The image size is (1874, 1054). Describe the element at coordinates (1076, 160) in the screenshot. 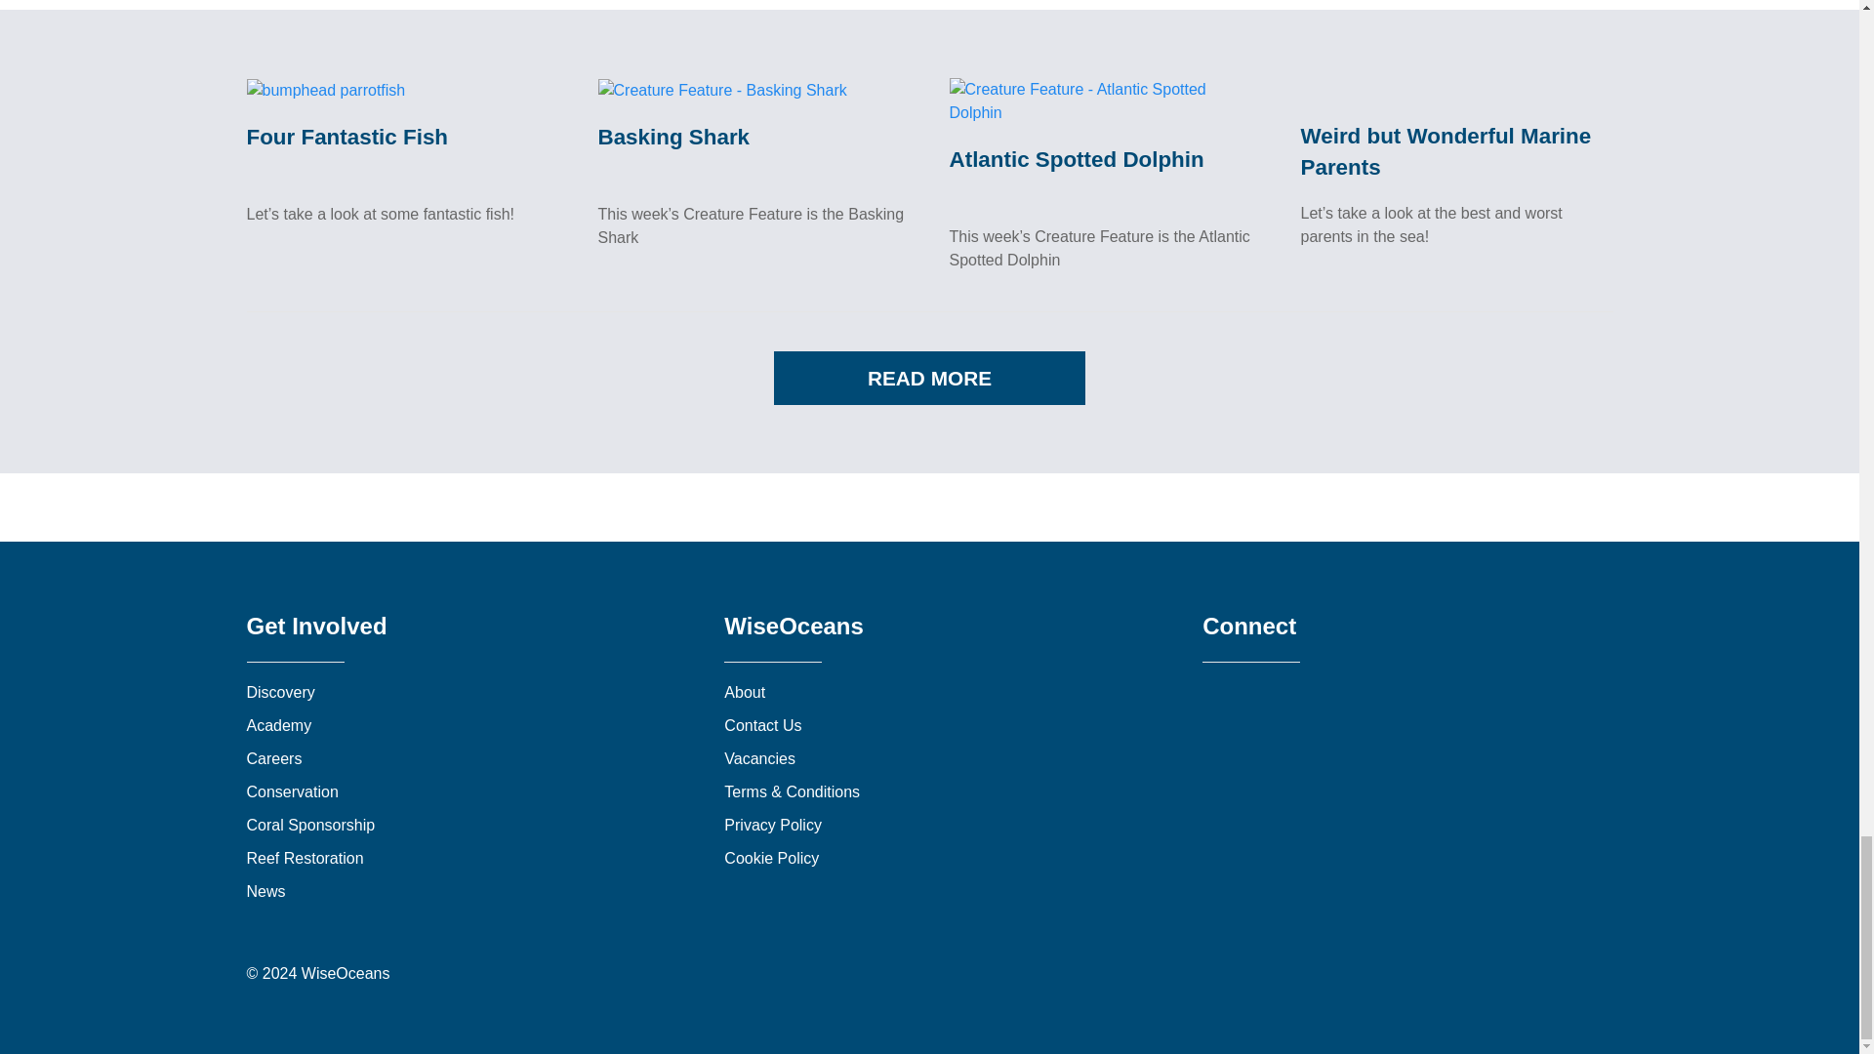

I see `Atlantic Spotted Dolphin` at that location.